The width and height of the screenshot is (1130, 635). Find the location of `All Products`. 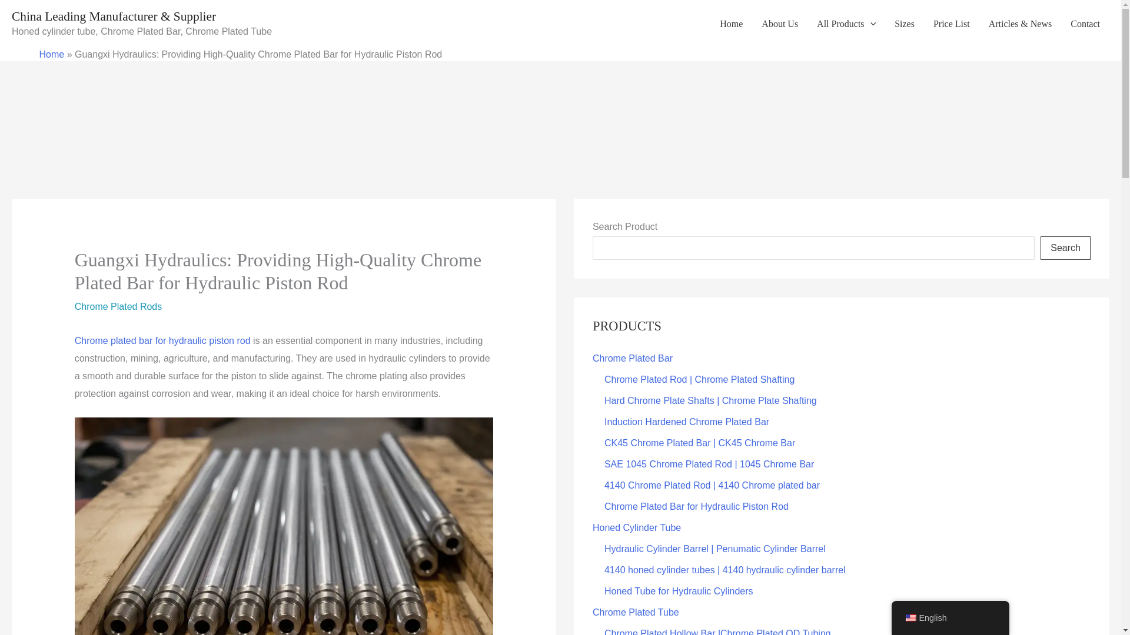

All Products is located at coordinates (846, 24).